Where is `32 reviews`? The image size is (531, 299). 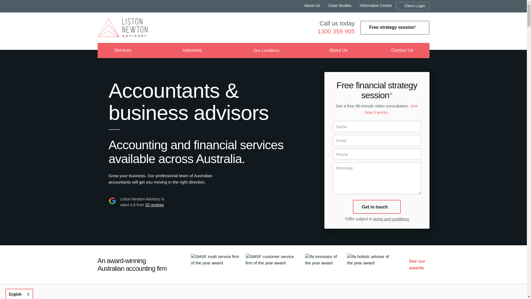 32 reviews is located at coordinates (155, 205).